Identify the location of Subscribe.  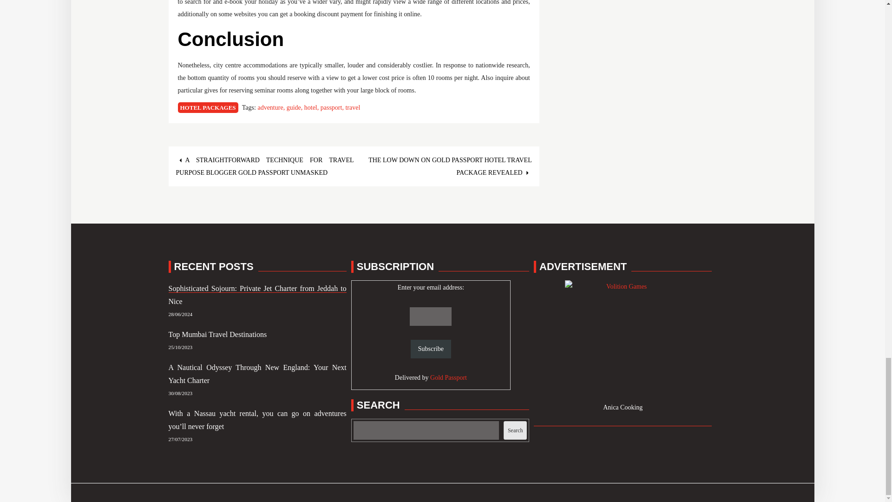
(431, 349).